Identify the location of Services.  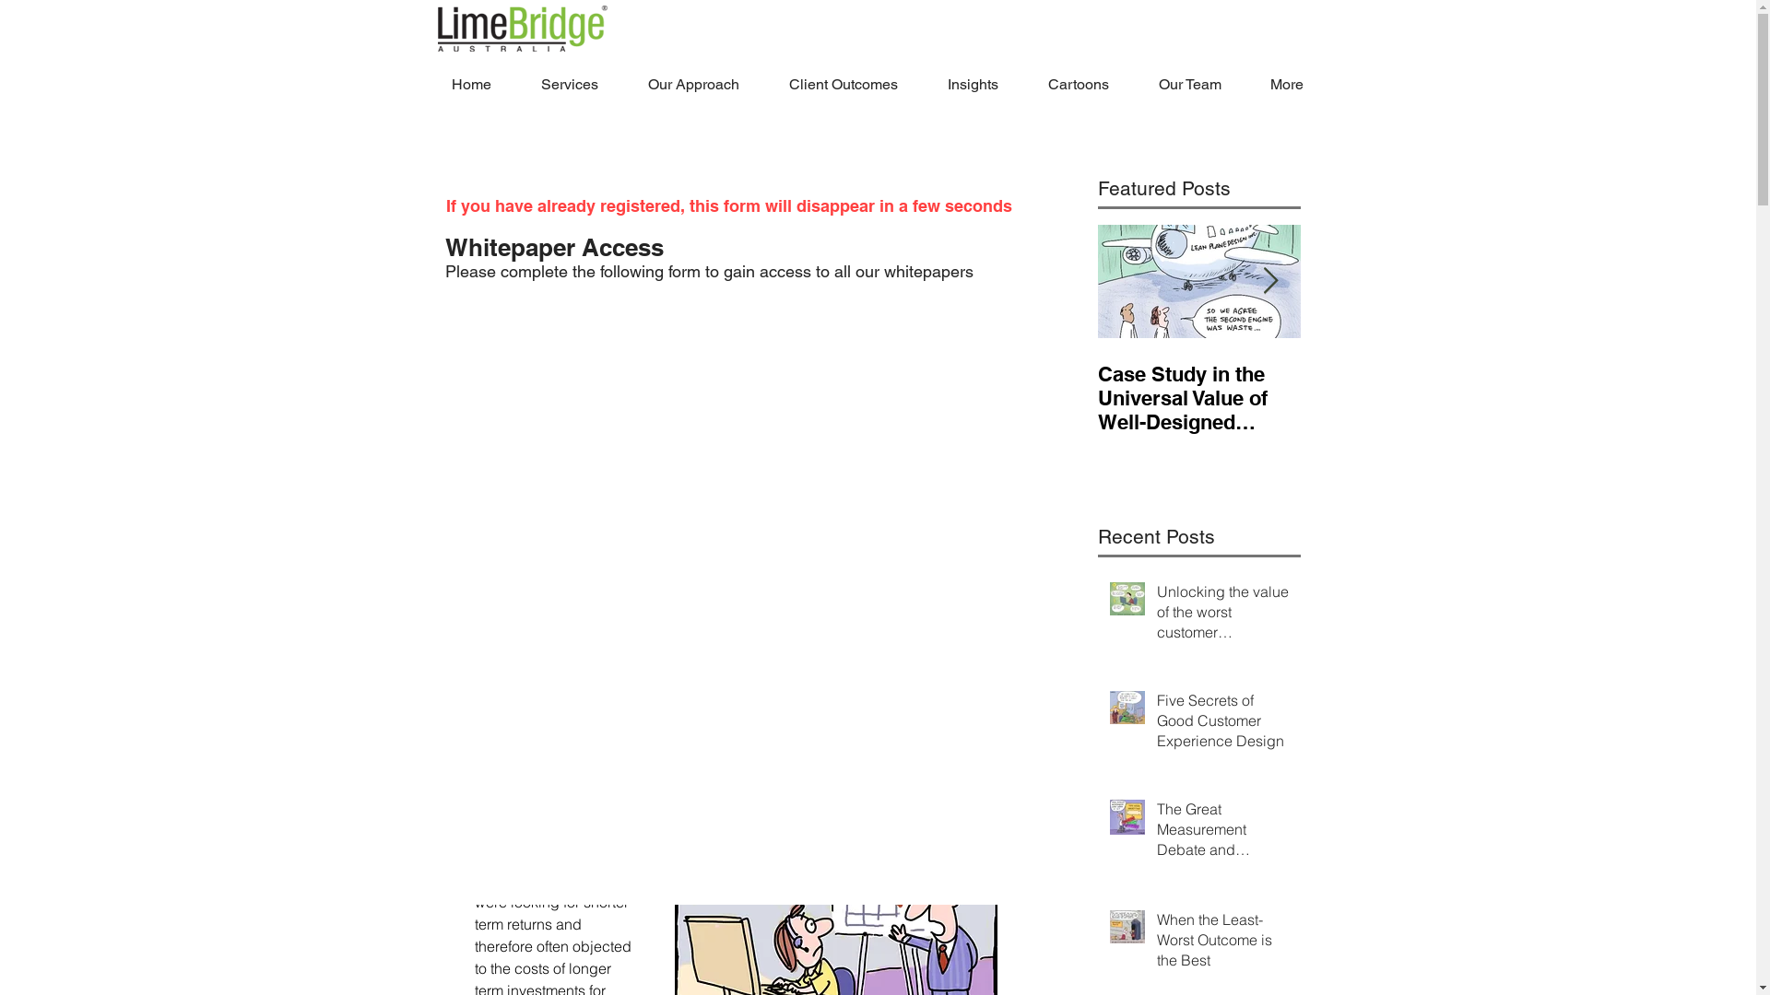
(570, 85).